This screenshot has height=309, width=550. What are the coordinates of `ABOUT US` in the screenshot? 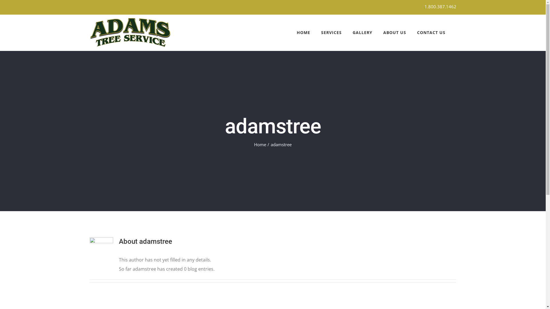 It's located at (395, 33).